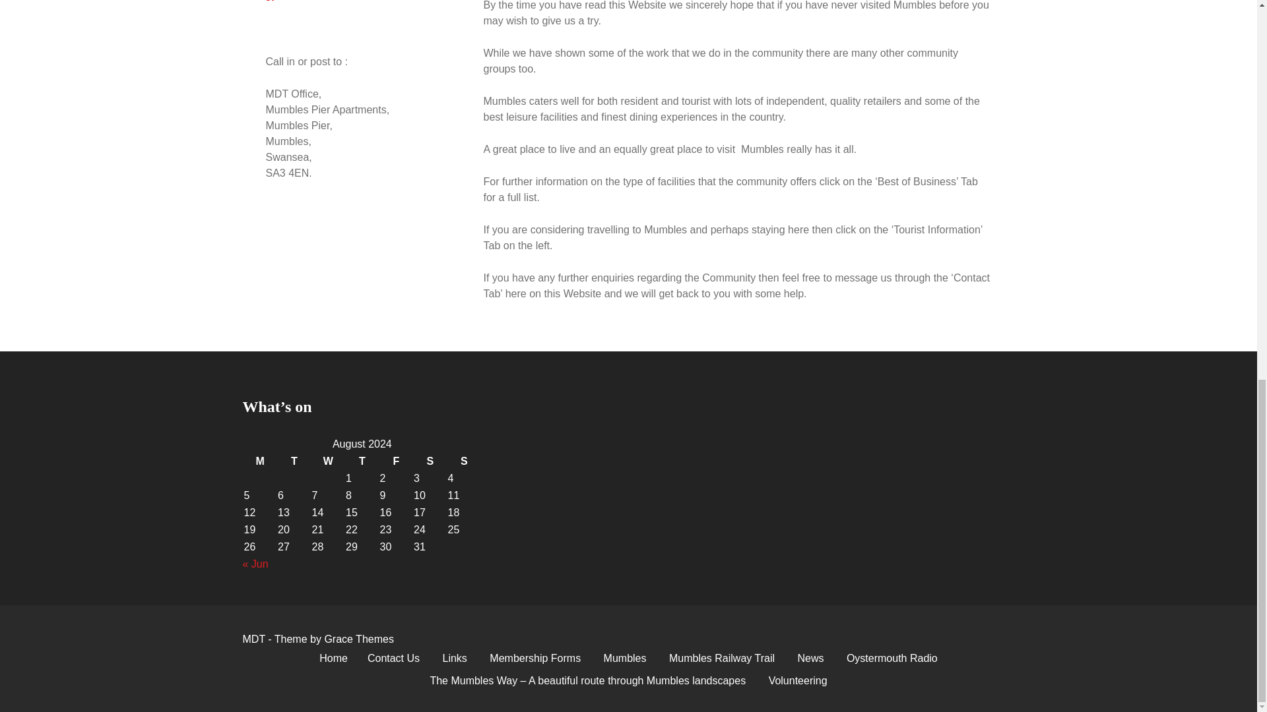  Describe the element at coordinates (328, 461) in the screenshot. I see `Wednesday` at that location.